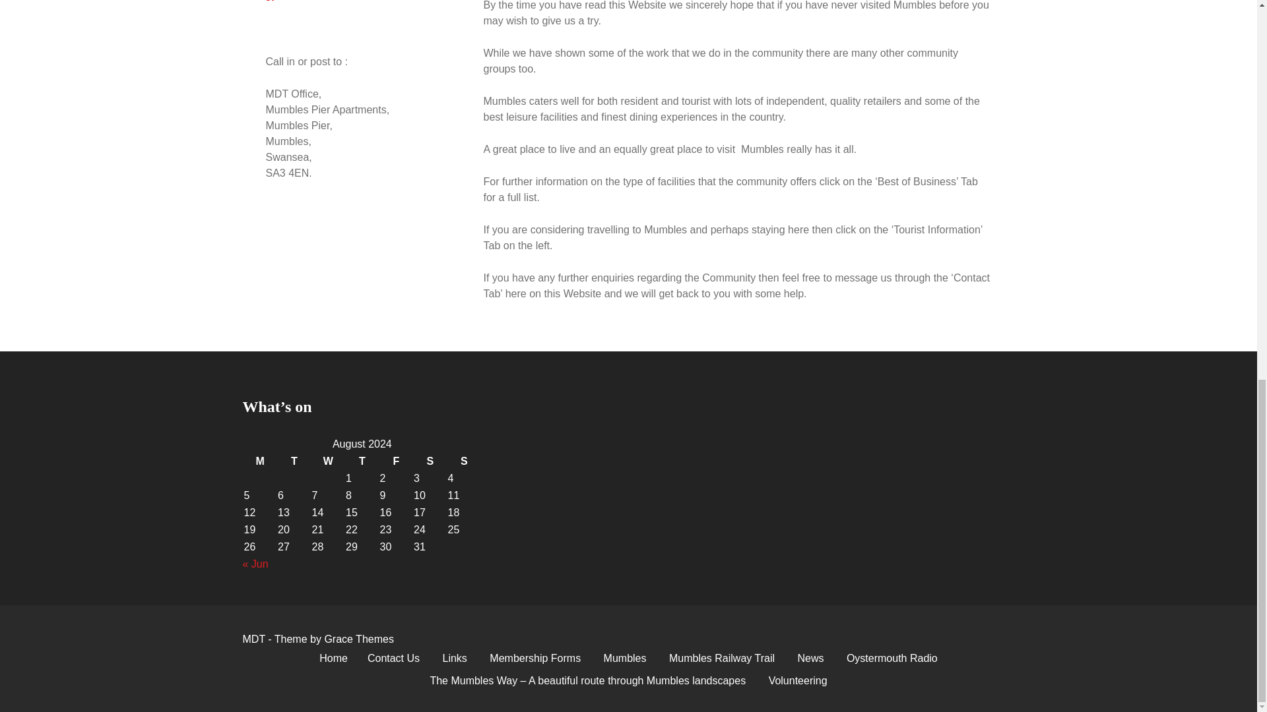  Describe the element at coordinates (328, 461) in the screenshot. I see `Wednesday` at that location.